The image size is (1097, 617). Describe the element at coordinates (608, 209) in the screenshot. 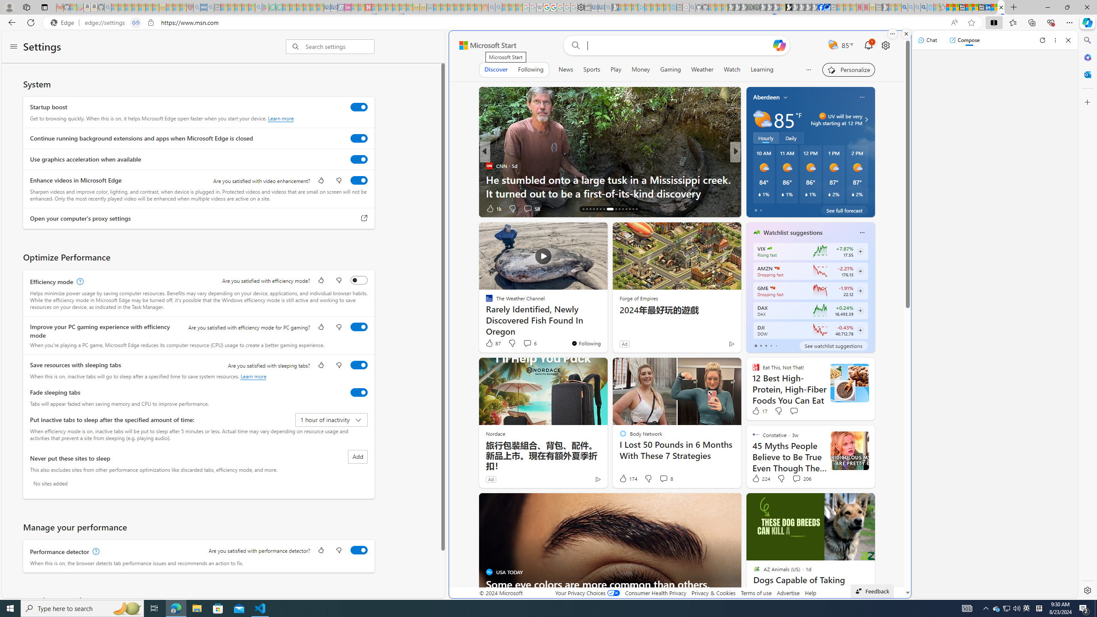

I see `AutomationID: tab-23` at that location.